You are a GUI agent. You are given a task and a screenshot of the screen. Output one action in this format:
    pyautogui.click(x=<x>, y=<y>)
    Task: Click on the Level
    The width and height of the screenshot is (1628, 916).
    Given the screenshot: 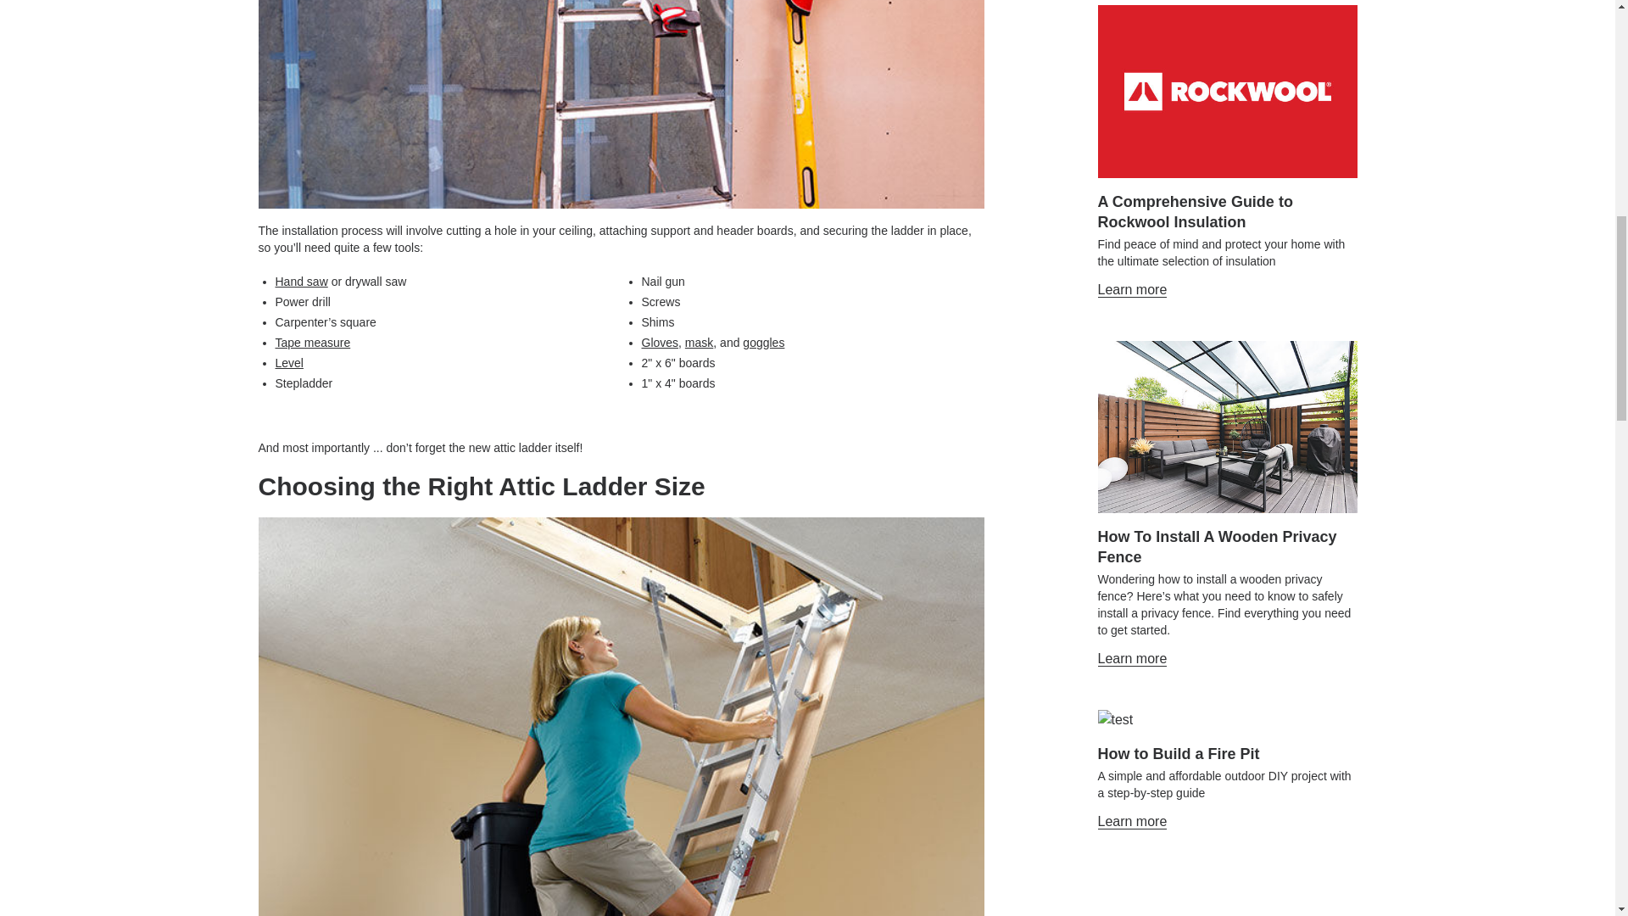 What is the action you would take?
    pyautogui.click(x=288, y=363)
    